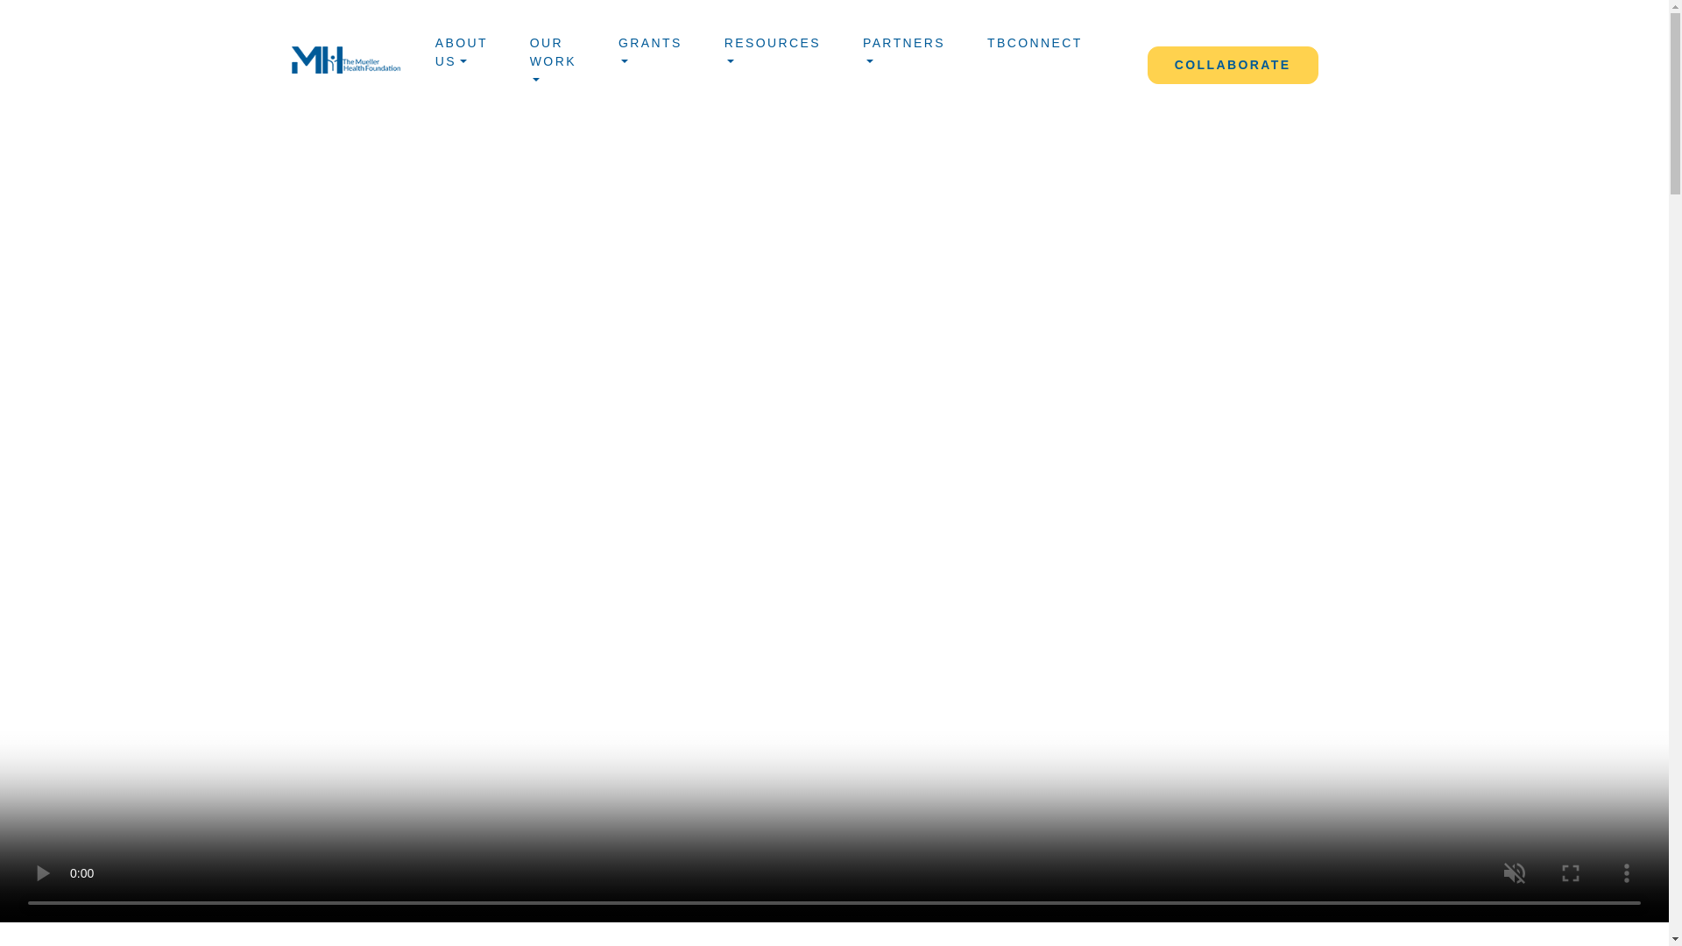 This screenshot has height=946, width=1682. What do you see at coordinates (461, 56) in the screenshot?
I see `ABOUT US` at bounding box center [461, 56].